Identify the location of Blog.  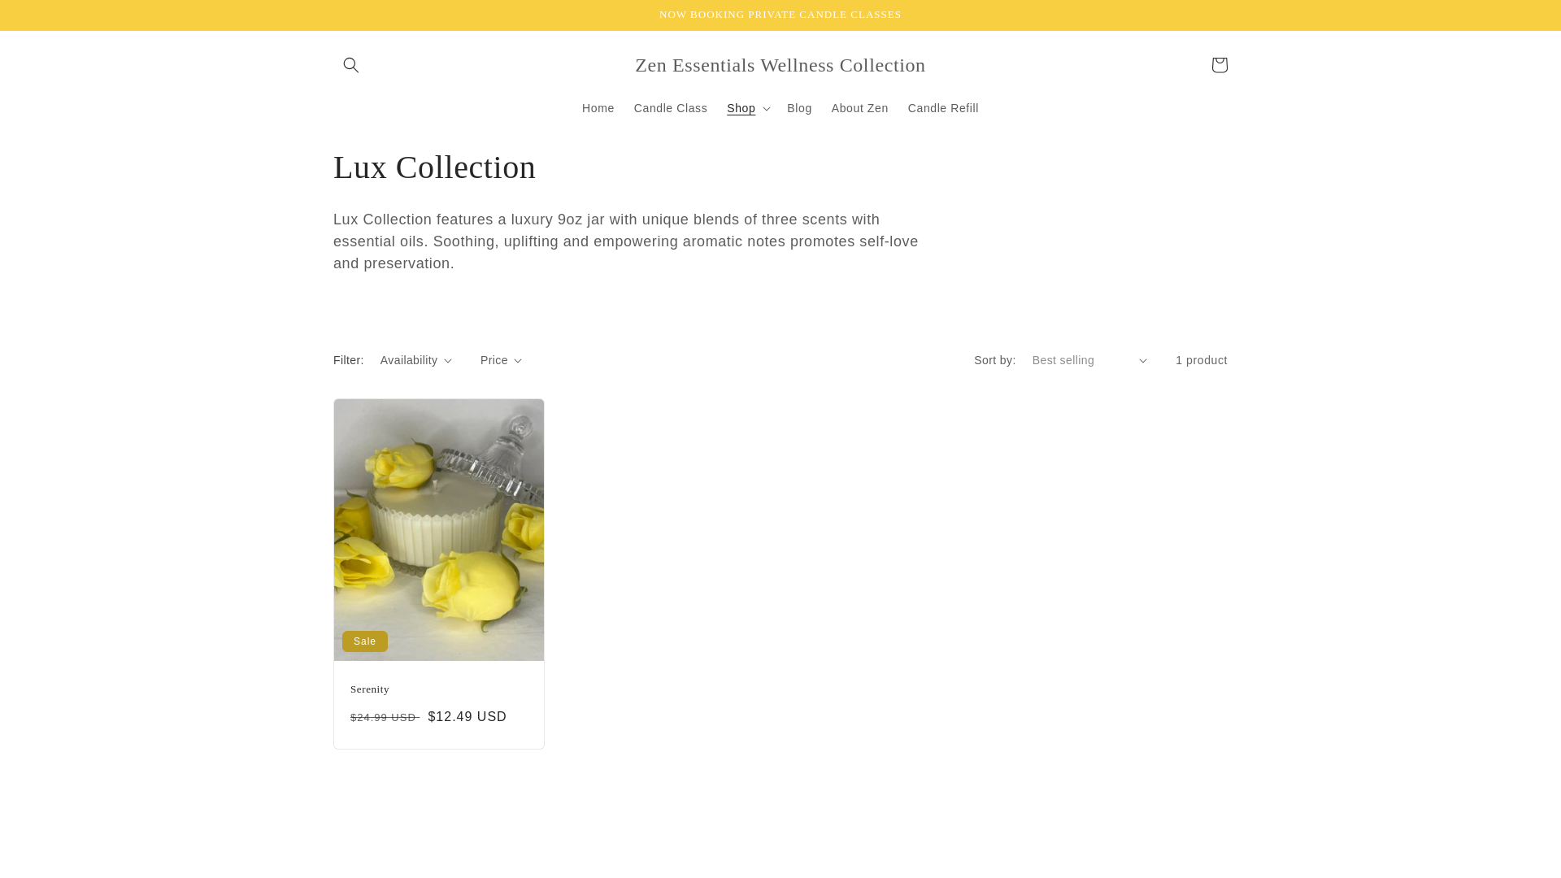
(798, 108).